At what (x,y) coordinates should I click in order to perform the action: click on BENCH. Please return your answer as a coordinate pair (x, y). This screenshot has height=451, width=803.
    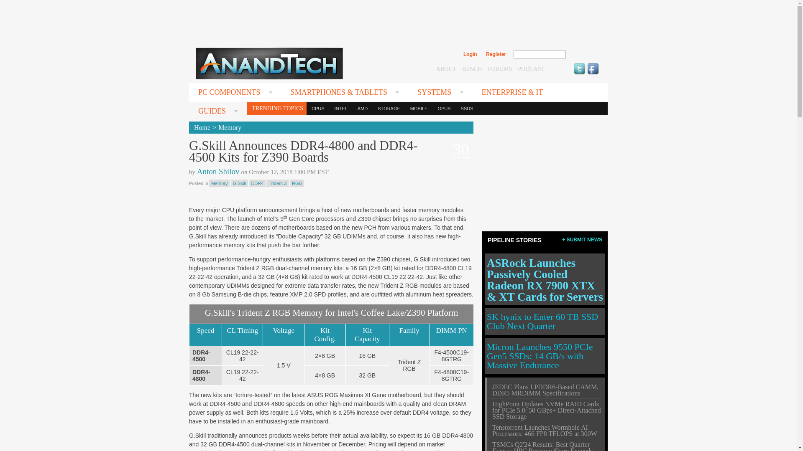
    Looking at the image, I should click on (472, 68).